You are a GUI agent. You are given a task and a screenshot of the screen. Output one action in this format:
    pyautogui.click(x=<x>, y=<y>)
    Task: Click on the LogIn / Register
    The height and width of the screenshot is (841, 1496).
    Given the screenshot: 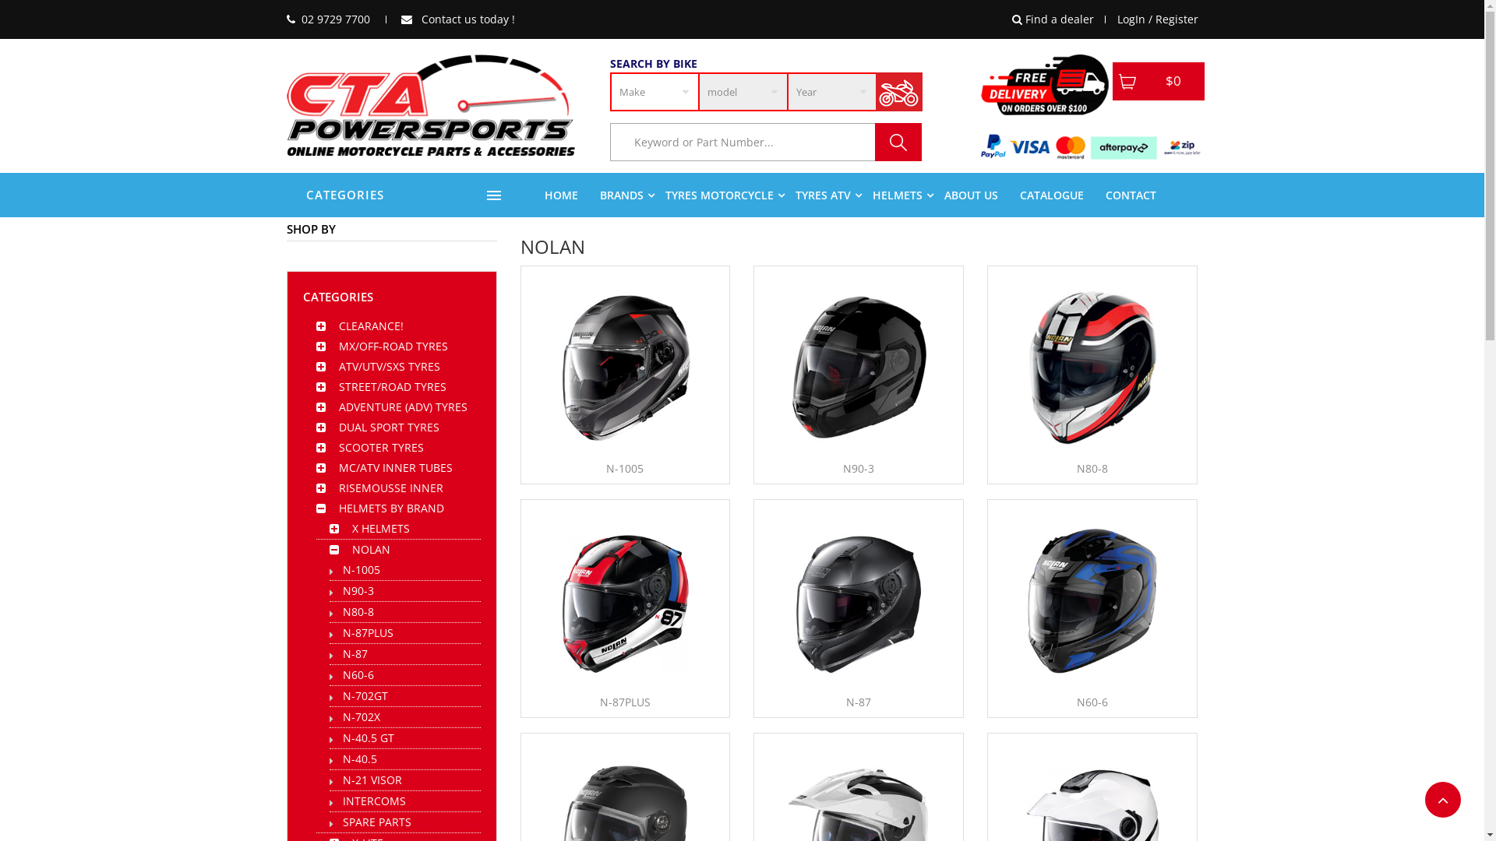 What is the action you would take?
    pyautogui.click(x=1158, y=19)
    